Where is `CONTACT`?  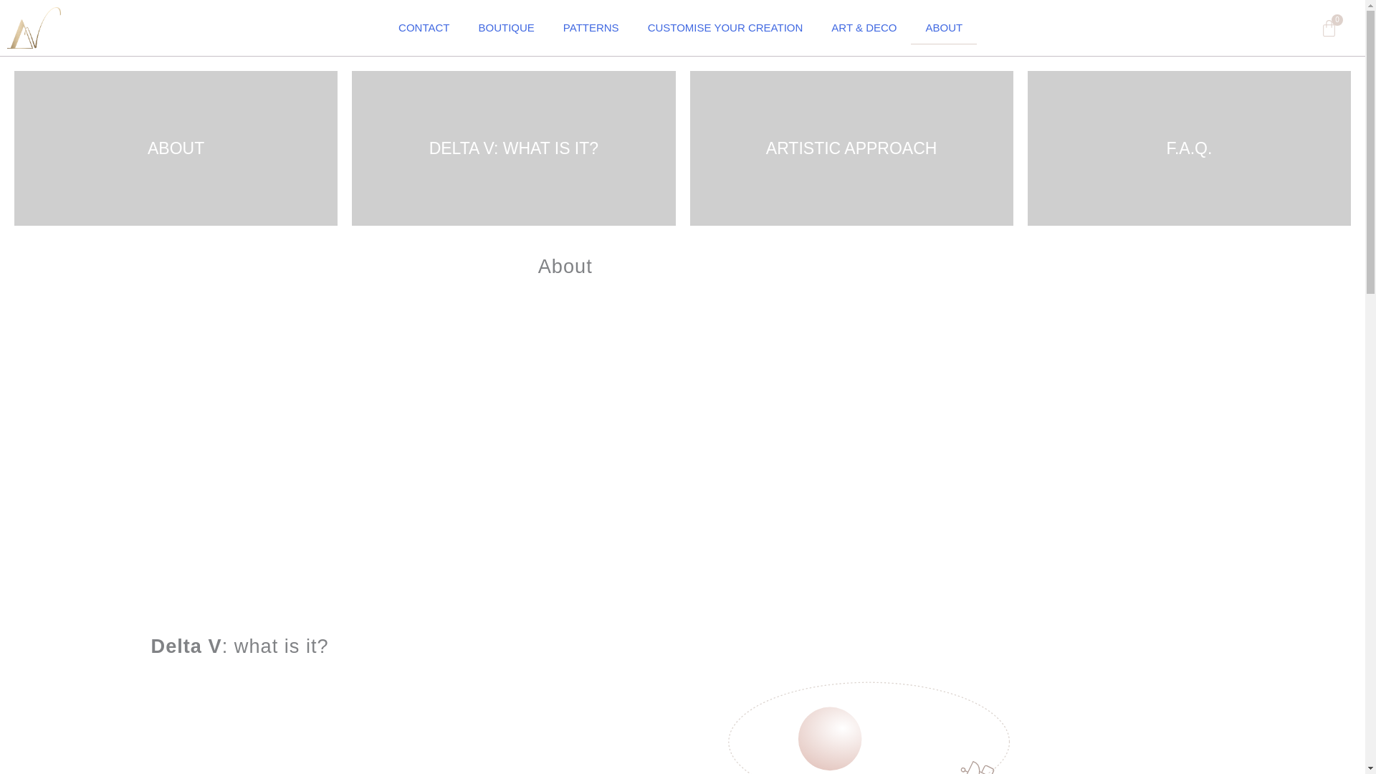
CONTACT is located at coordinates (424, 27).